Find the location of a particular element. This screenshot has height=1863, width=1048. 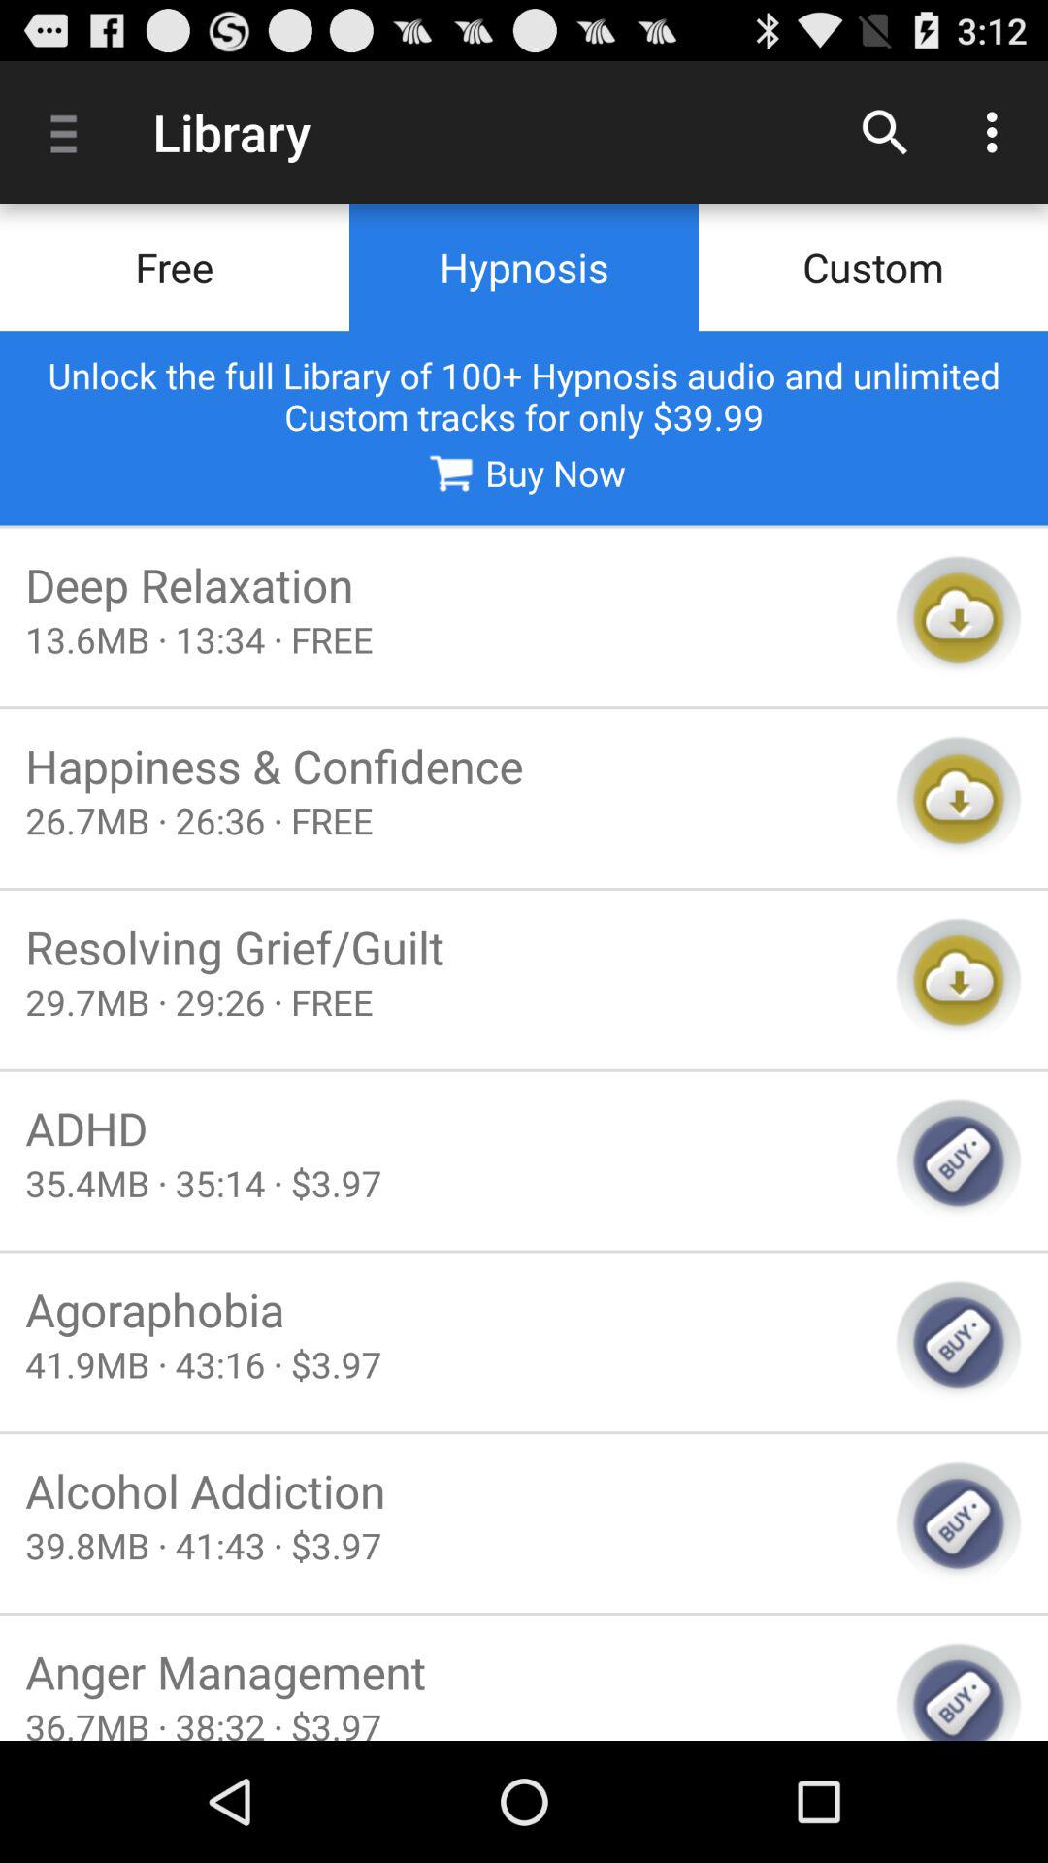

flip until the agoraphobia is located at coordinates (447, 1309).